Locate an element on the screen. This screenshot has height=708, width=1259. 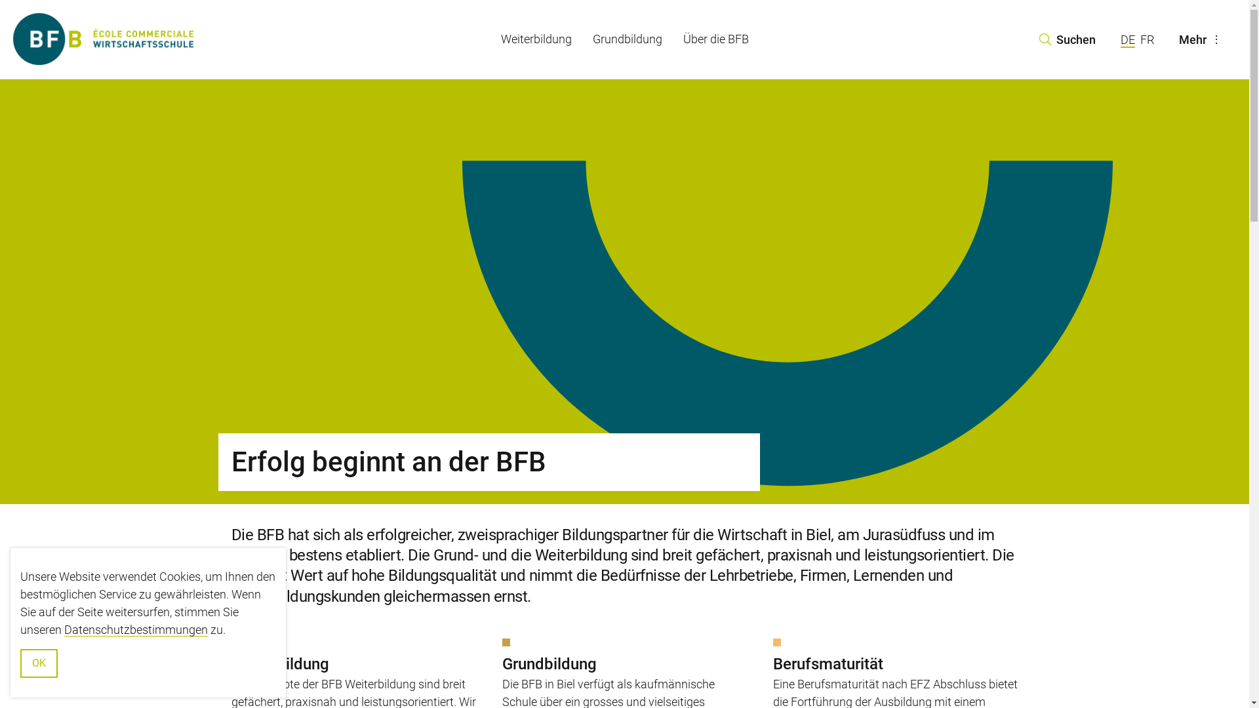
Weiterbildung is located at coordinates (536, 39).